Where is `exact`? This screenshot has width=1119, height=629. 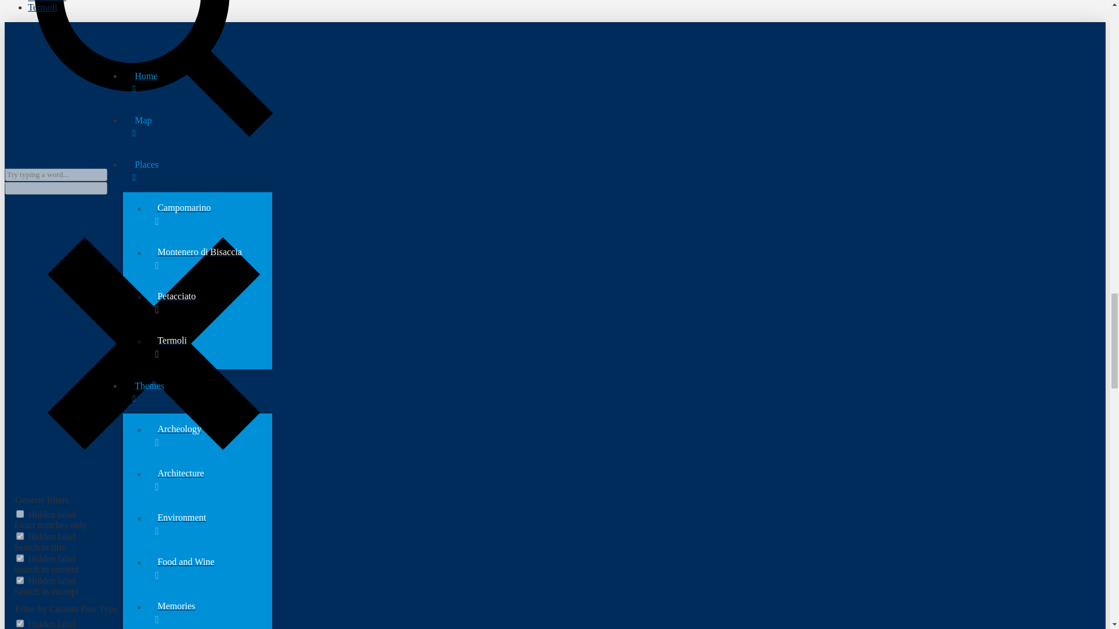
exact is located at coordinates (20, 514).